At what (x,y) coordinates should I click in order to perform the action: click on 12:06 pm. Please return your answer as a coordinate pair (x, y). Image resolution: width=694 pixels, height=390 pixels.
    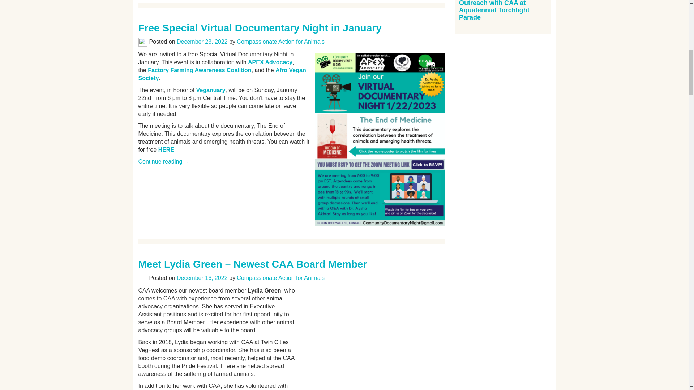
    Looking at the image, I should click on (202, 278).